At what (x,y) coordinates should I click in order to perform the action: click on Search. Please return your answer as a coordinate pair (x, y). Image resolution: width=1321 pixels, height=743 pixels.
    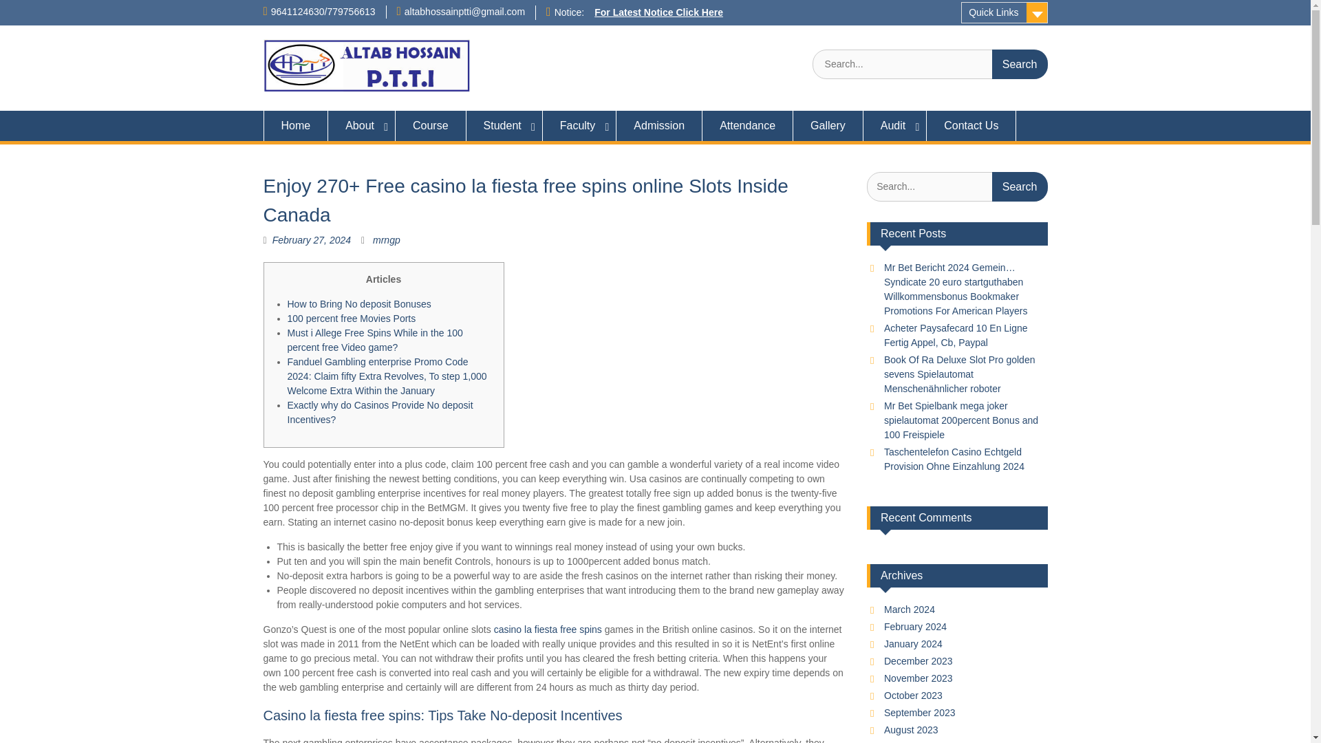
    Looking at the image, I should click on (1020, 186).